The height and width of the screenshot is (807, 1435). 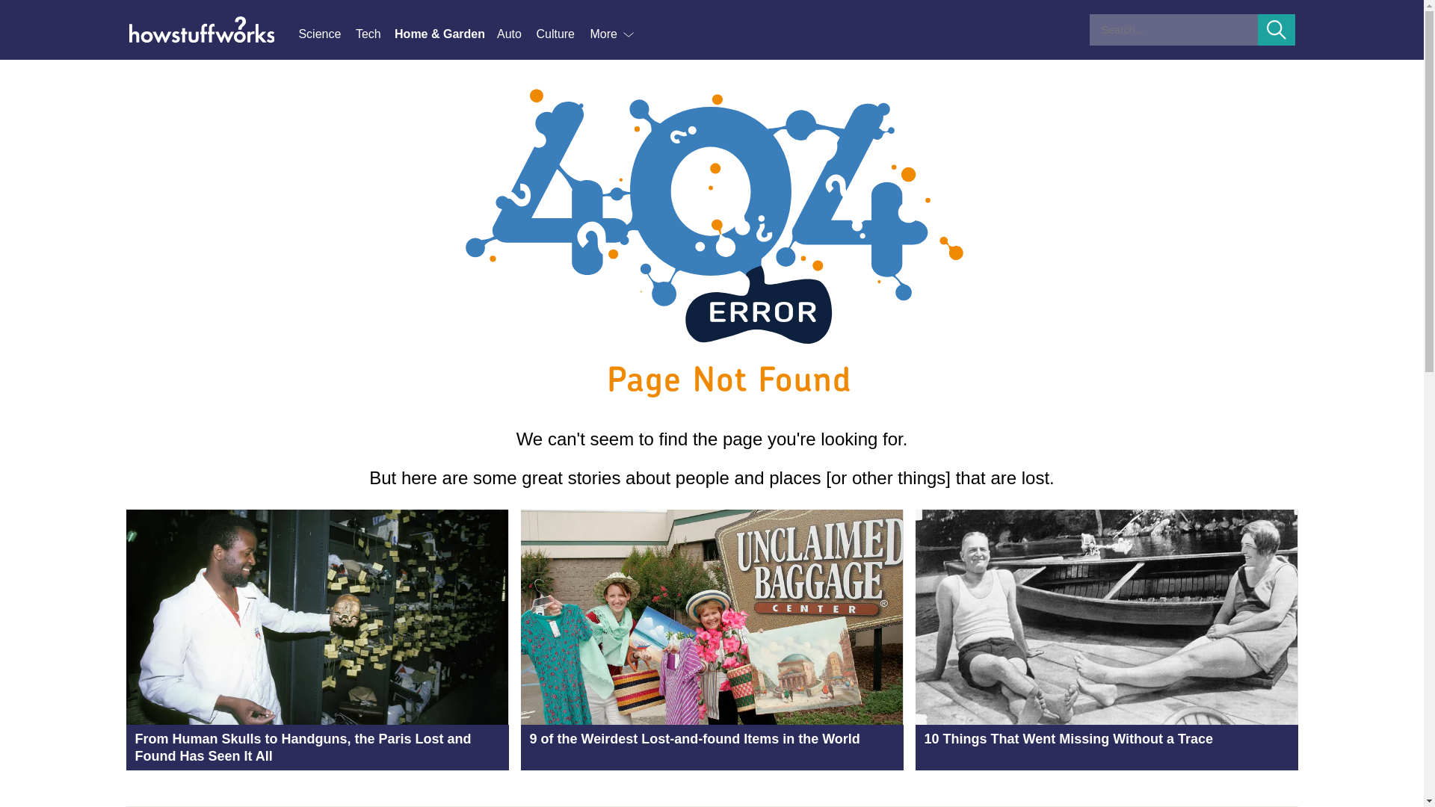 What do you see at coordinates (613, 34) in the screenshot?
I see `More` at bounding box center [613, 34].